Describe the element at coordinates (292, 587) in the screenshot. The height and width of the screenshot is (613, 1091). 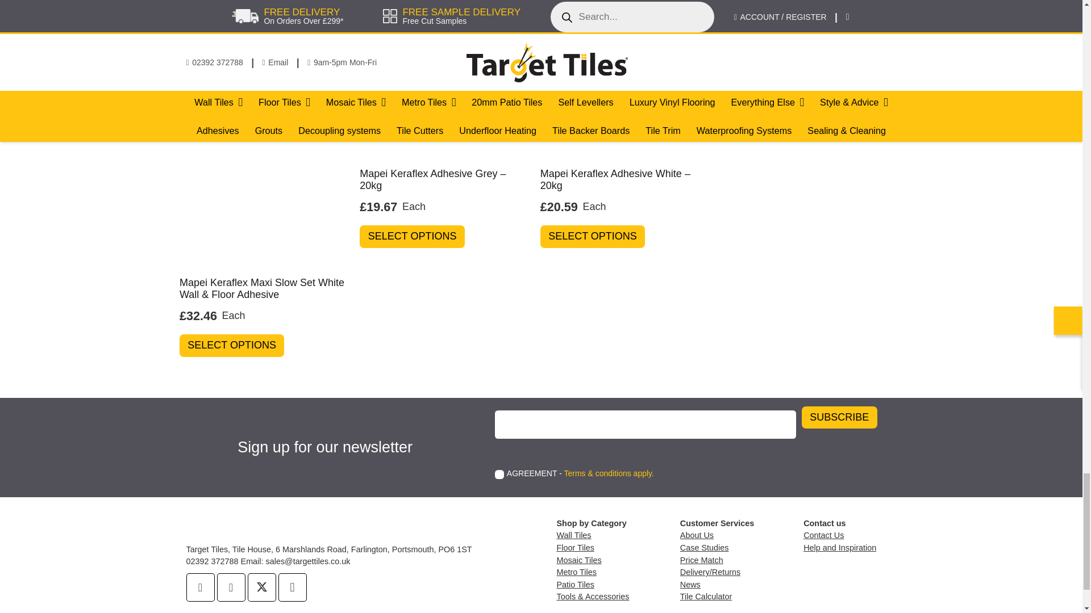
I see `Instagram` at that location.